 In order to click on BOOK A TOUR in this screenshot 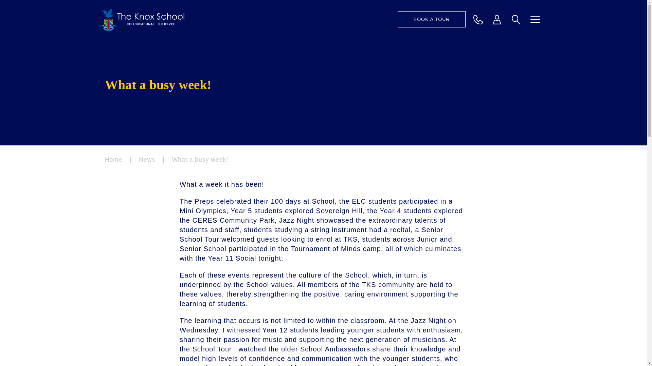, I will do `click(431, 19)`.